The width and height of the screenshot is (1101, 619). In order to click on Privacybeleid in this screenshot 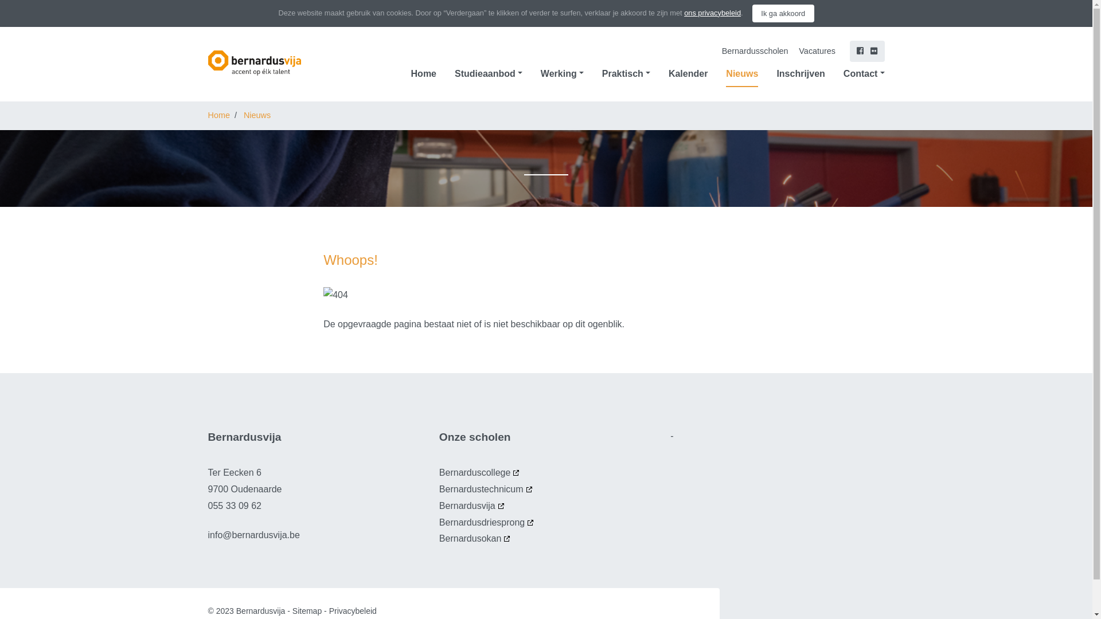, I will do `click(353, 611)`.